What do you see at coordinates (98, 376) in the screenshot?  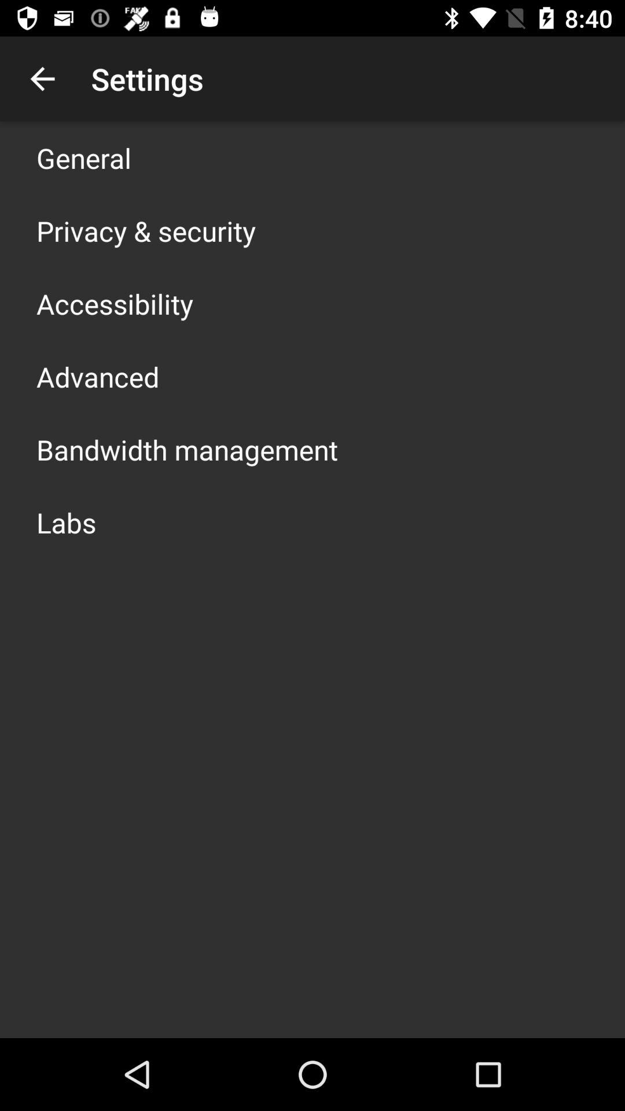 I see `flip until the advanced` at bounding box center [98, 376].